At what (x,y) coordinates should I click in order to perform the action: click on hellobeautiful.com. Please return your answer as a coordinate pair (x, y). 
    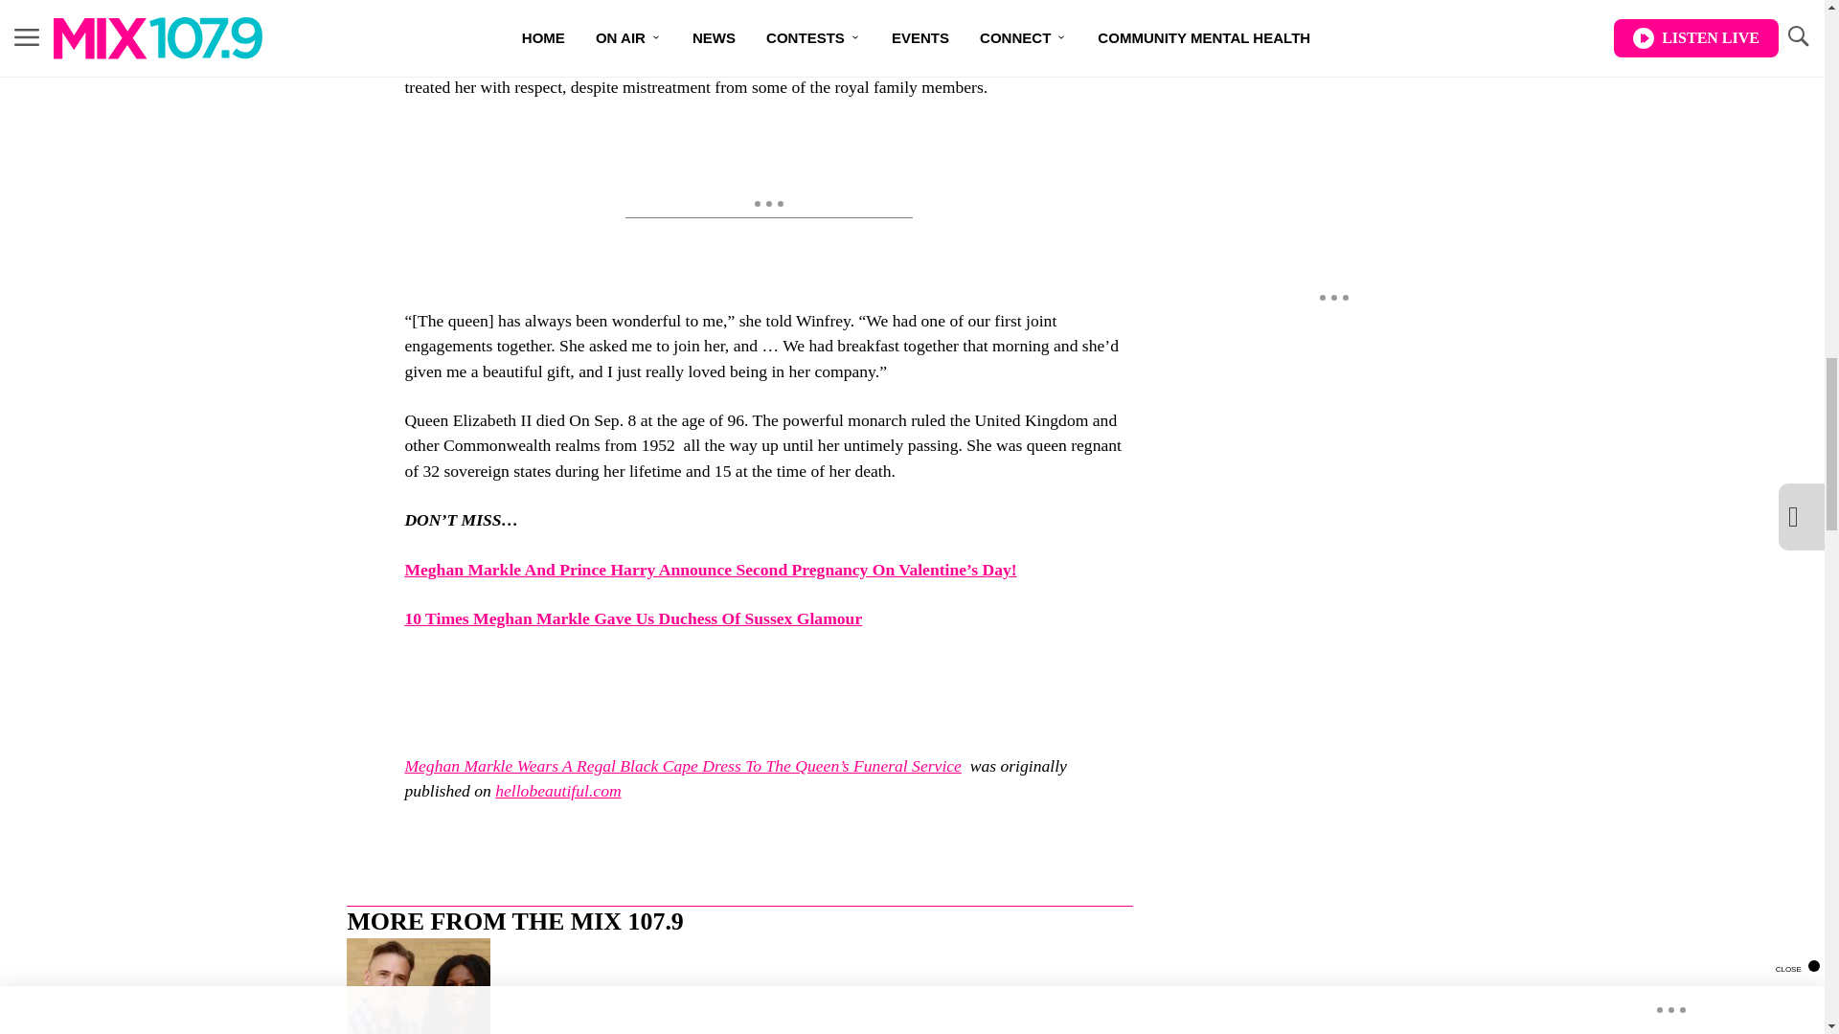
    Looking at the image, I should click on (557, 791).